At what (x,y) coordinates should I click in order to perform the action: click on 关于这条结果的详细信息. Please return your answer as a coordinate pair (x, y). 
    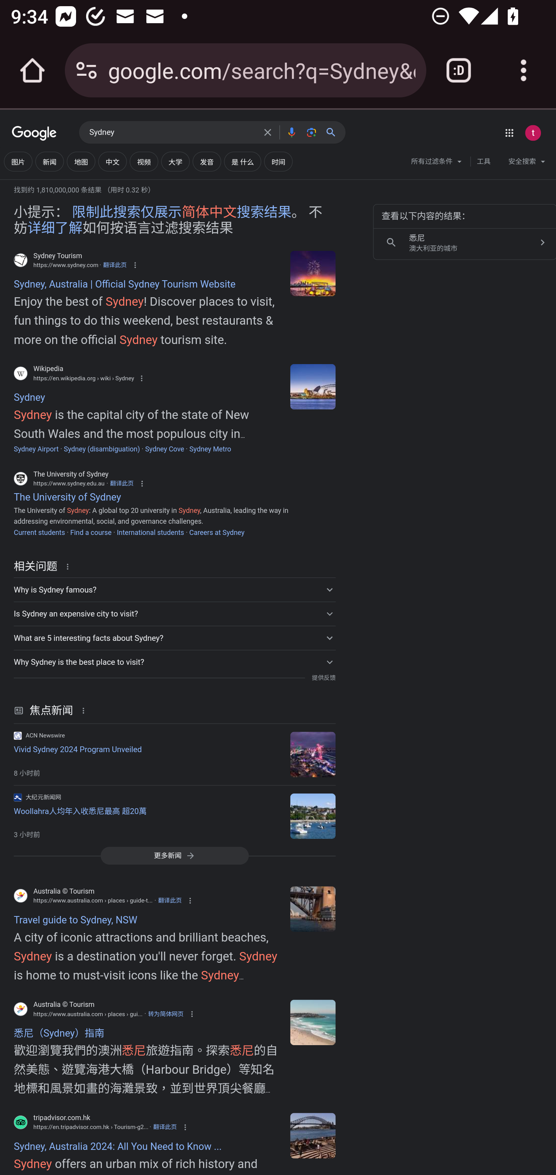
    Looking at the image, I should click on (70, 566).